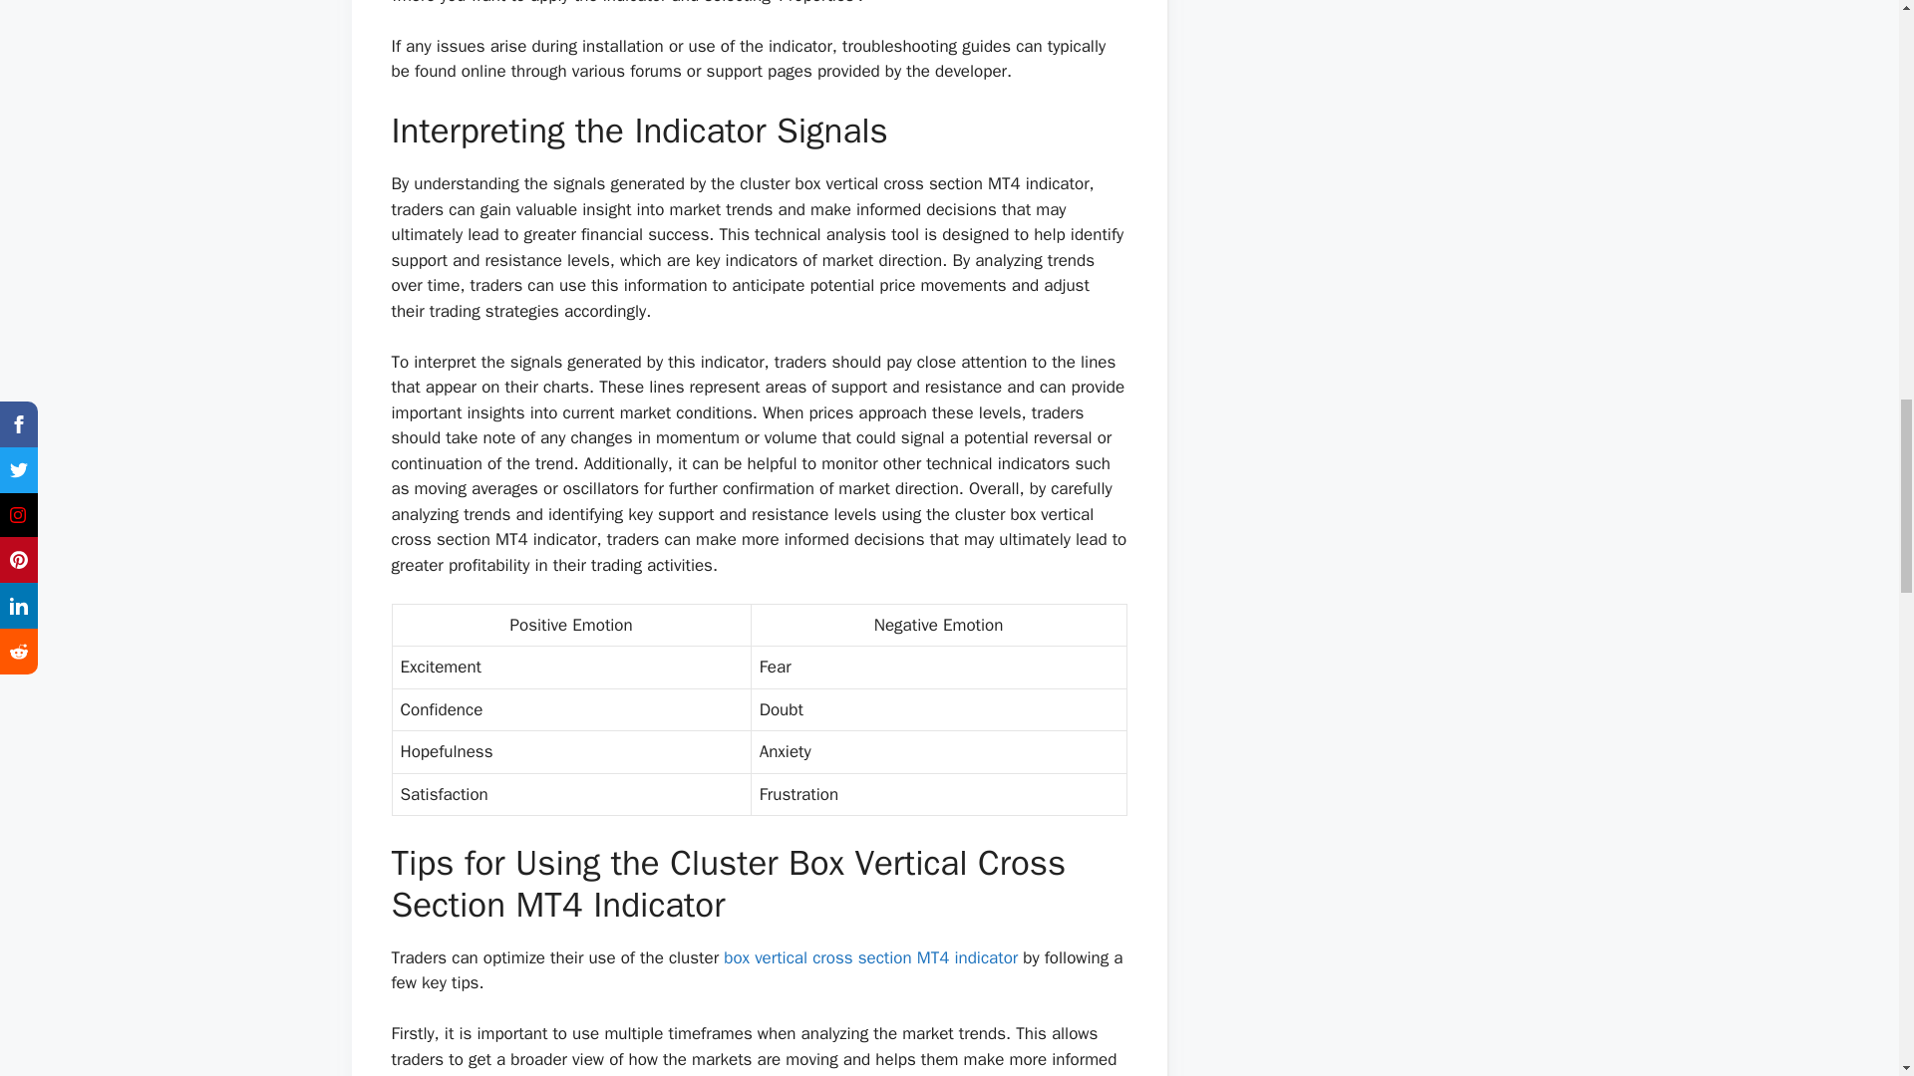  Describe the element at coordinates (870, 958) in the screenshot. I see `box vertical cross section MT4 indicator` at that location.